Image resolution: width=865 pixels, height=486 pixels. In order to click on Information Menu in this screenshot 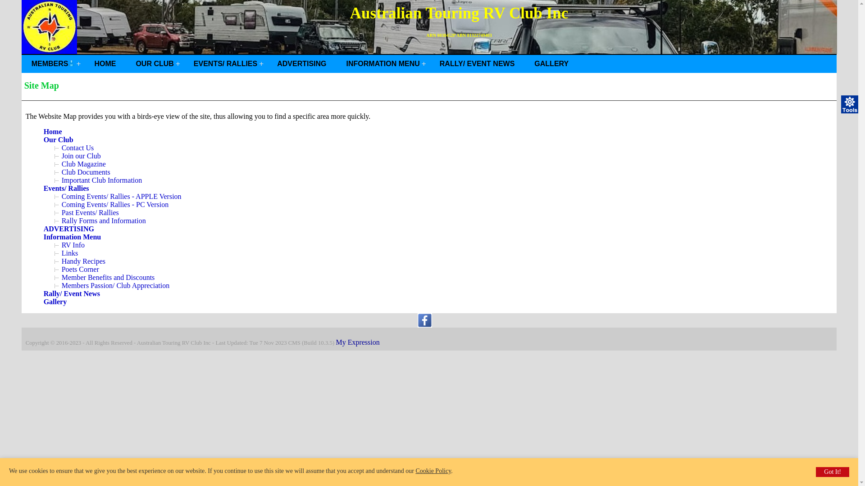, I will do `click(73, 237)`.